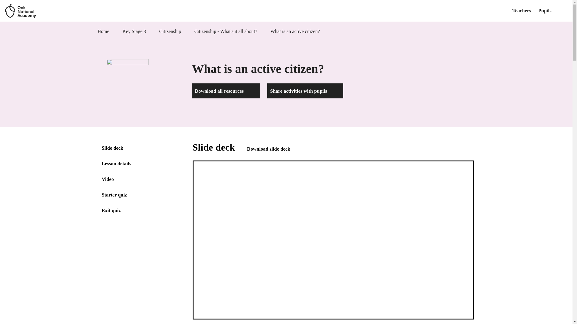 This screenshot has width=577, height=324. I want to click on Video, so click(108, 179).